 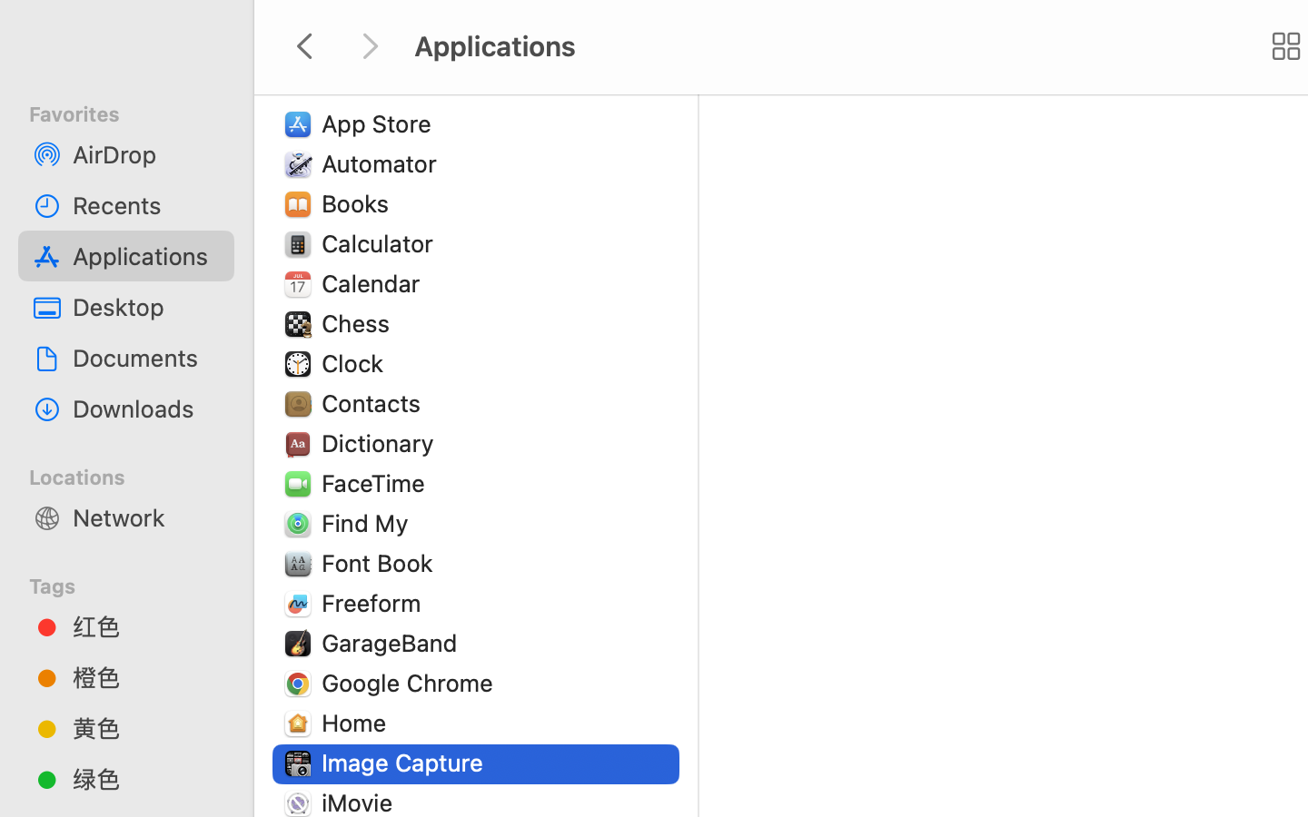 I want to click on Google Chrome, so click(x=411, y=683).